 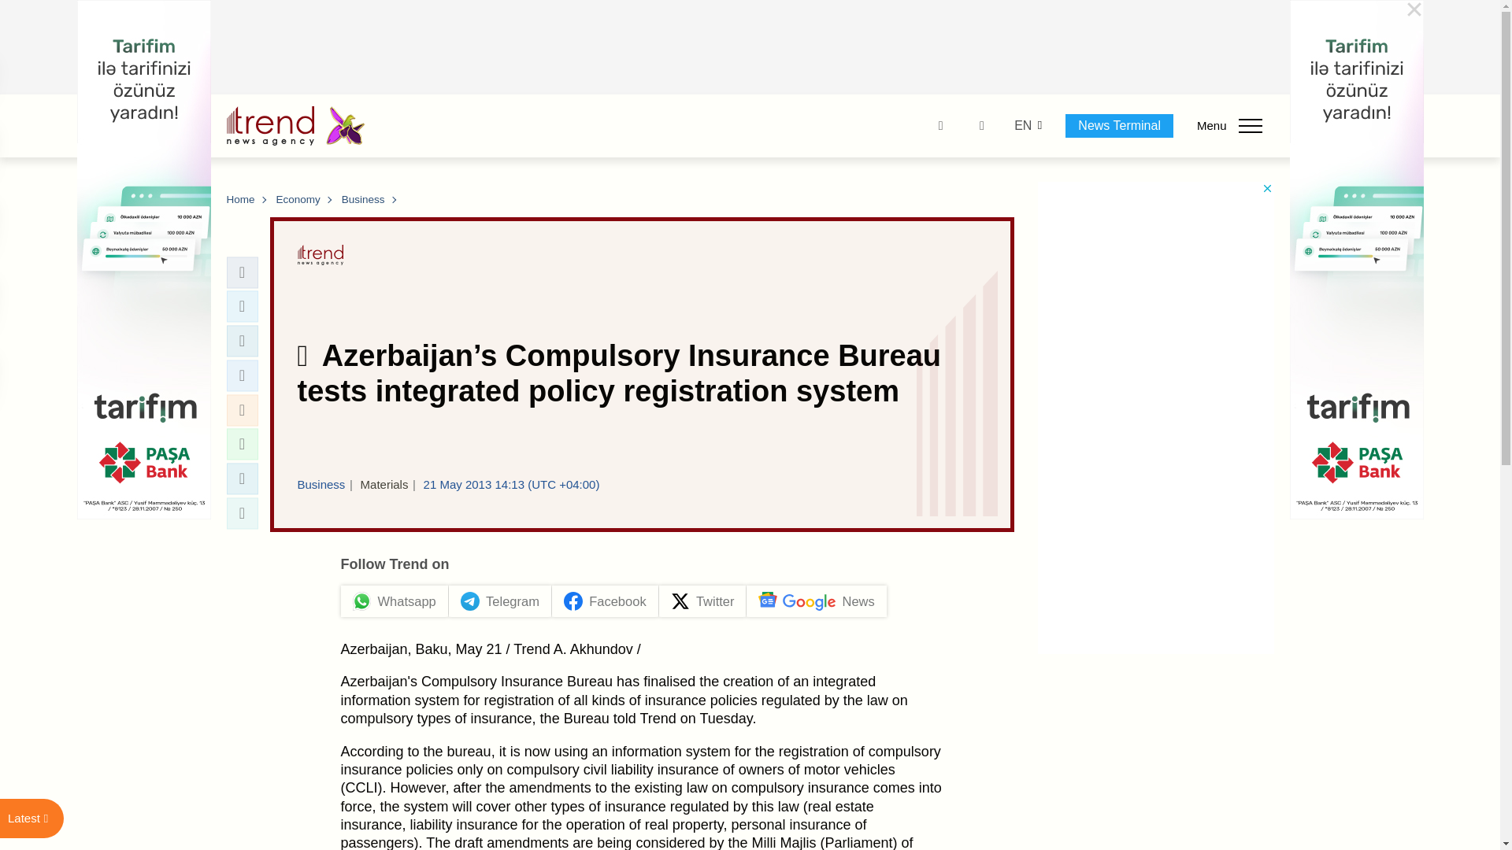 I want to click on EN, so click(x=1022, y=126).